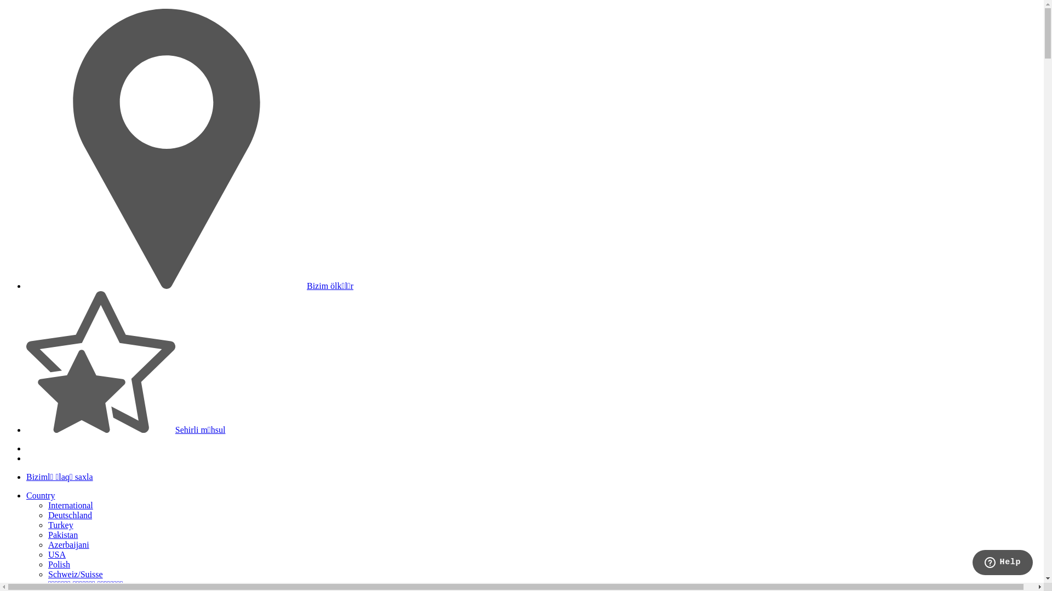  What do you see at coordinates (76, 575) in the screenshot?
I see `Schweiz/Suisse` at bounding box center [76, 575].